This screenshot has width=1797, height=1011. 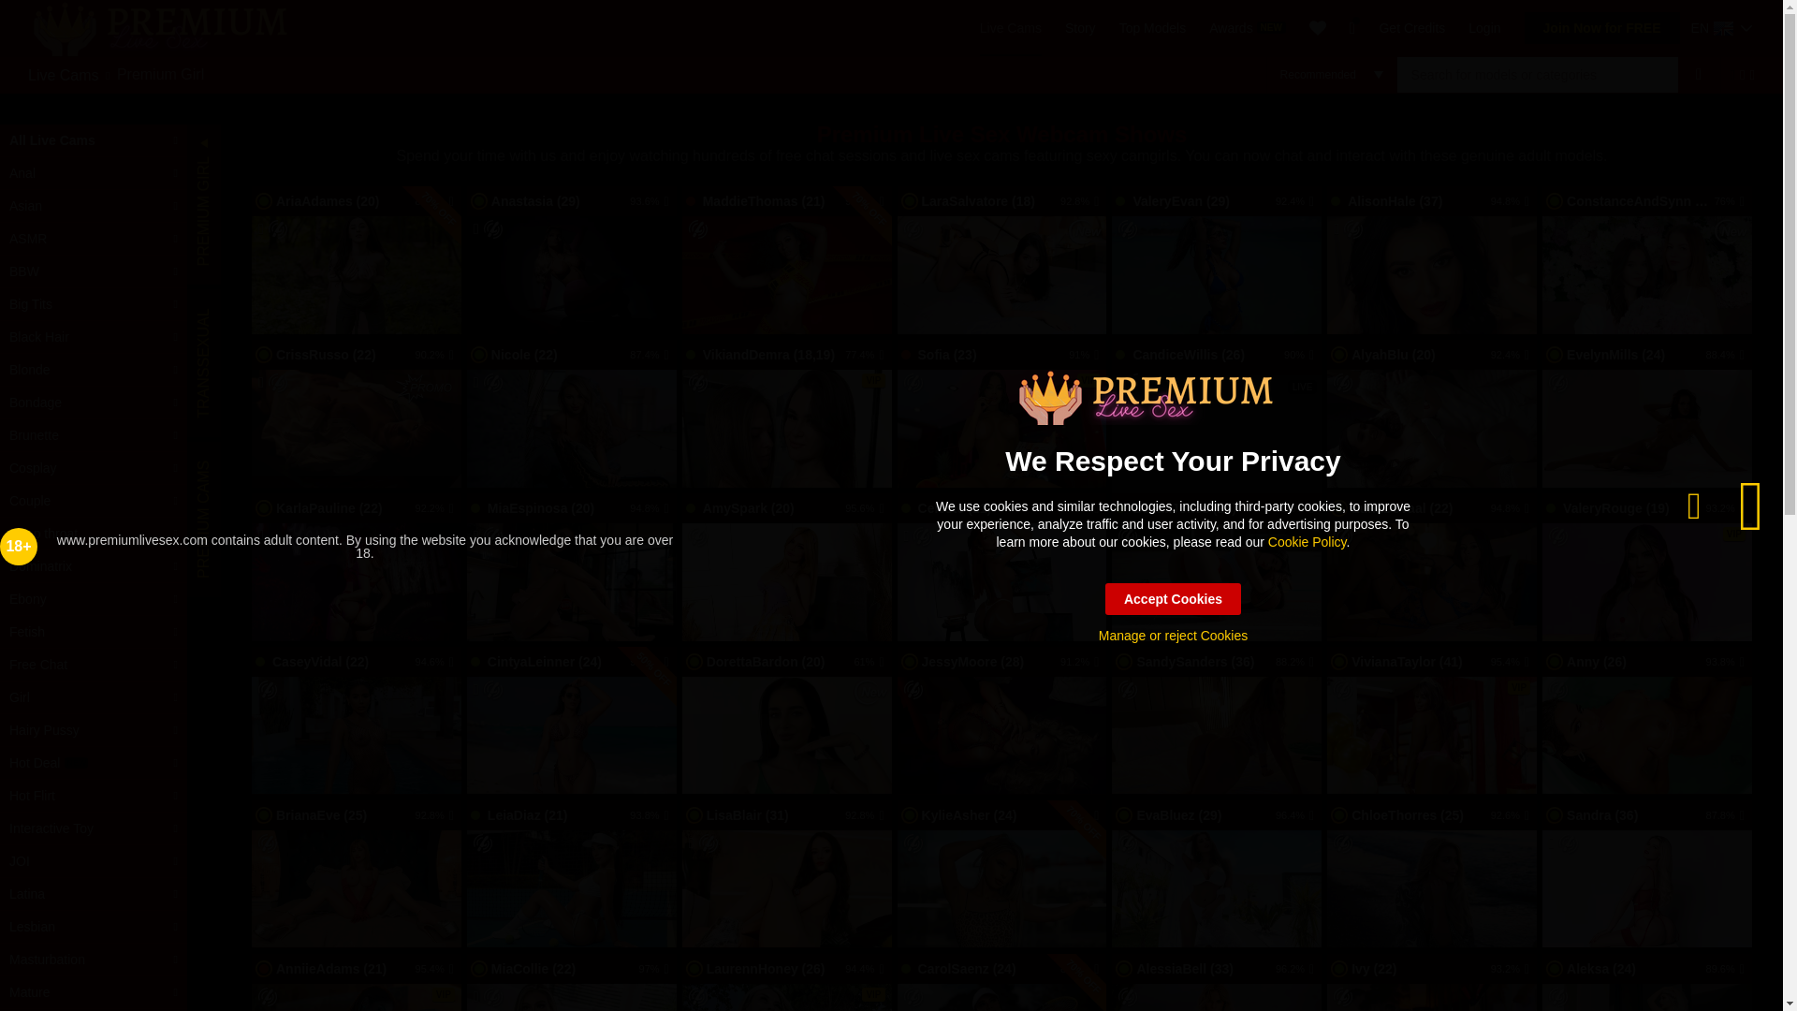 I want to click on Accept Cookies, so click(x=1173, y=599).